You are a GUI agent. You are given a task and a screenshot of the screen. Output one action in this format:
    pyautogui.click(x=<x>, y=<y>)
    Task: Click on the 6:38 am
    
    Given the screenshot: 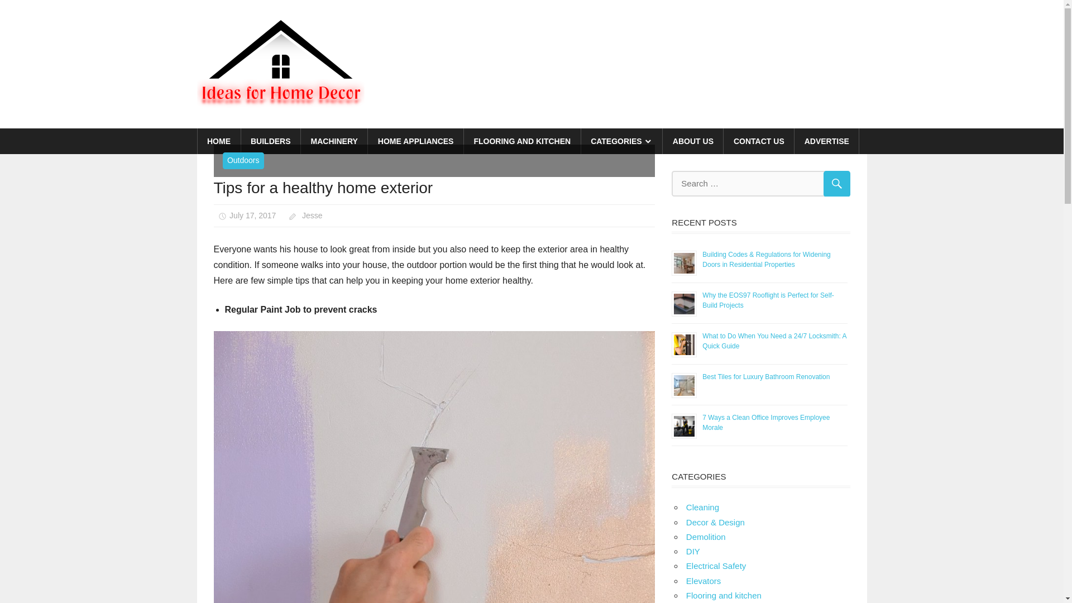 What is the action you would take?
    pyautogui.click(x=252, y=216)
    